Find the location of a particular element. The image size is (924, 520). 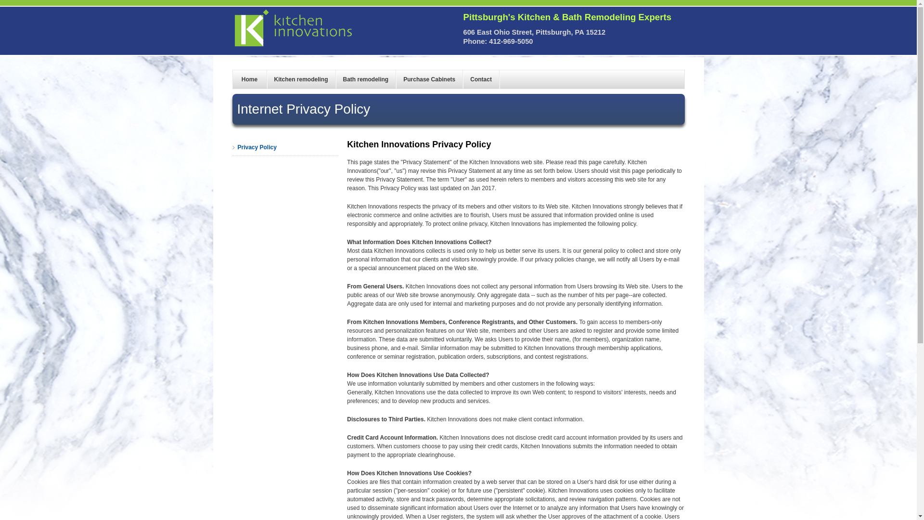

Privacy Policy is located at coordinates (285, 147).